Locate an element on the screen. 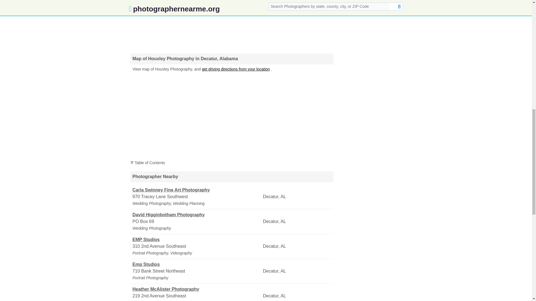  David Higginbotham Photography is located at coordinates (197, 215).